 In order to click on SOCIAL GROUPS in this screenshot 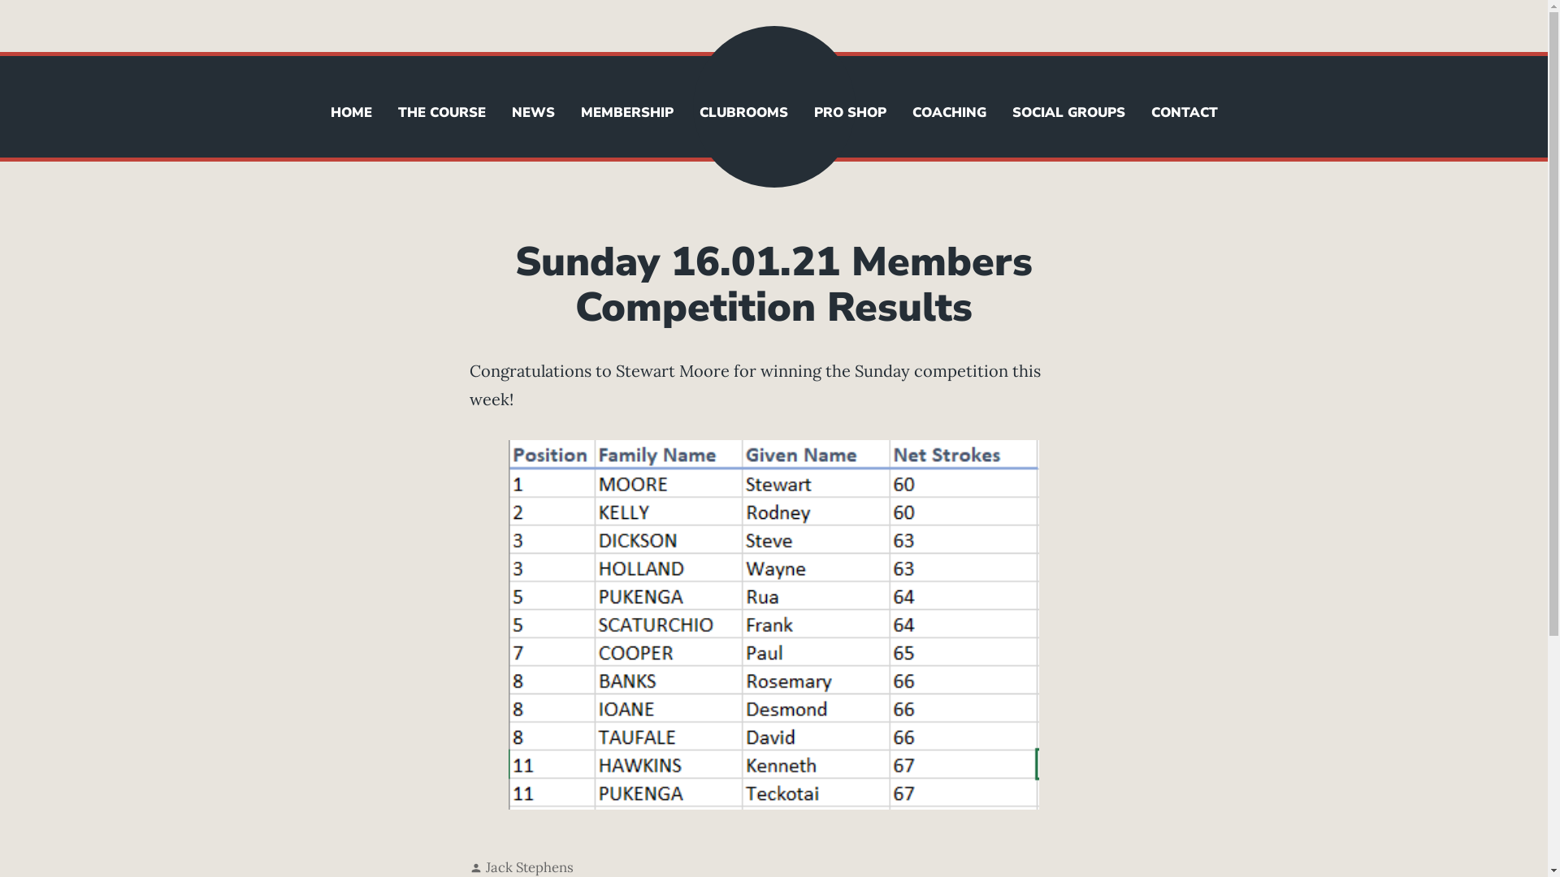, I will do `click(1069, 114)`.